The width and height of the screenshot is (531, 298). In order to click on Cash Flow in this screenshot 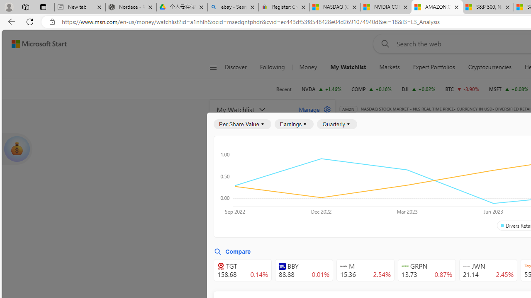, I will do `click(484, 162)`.